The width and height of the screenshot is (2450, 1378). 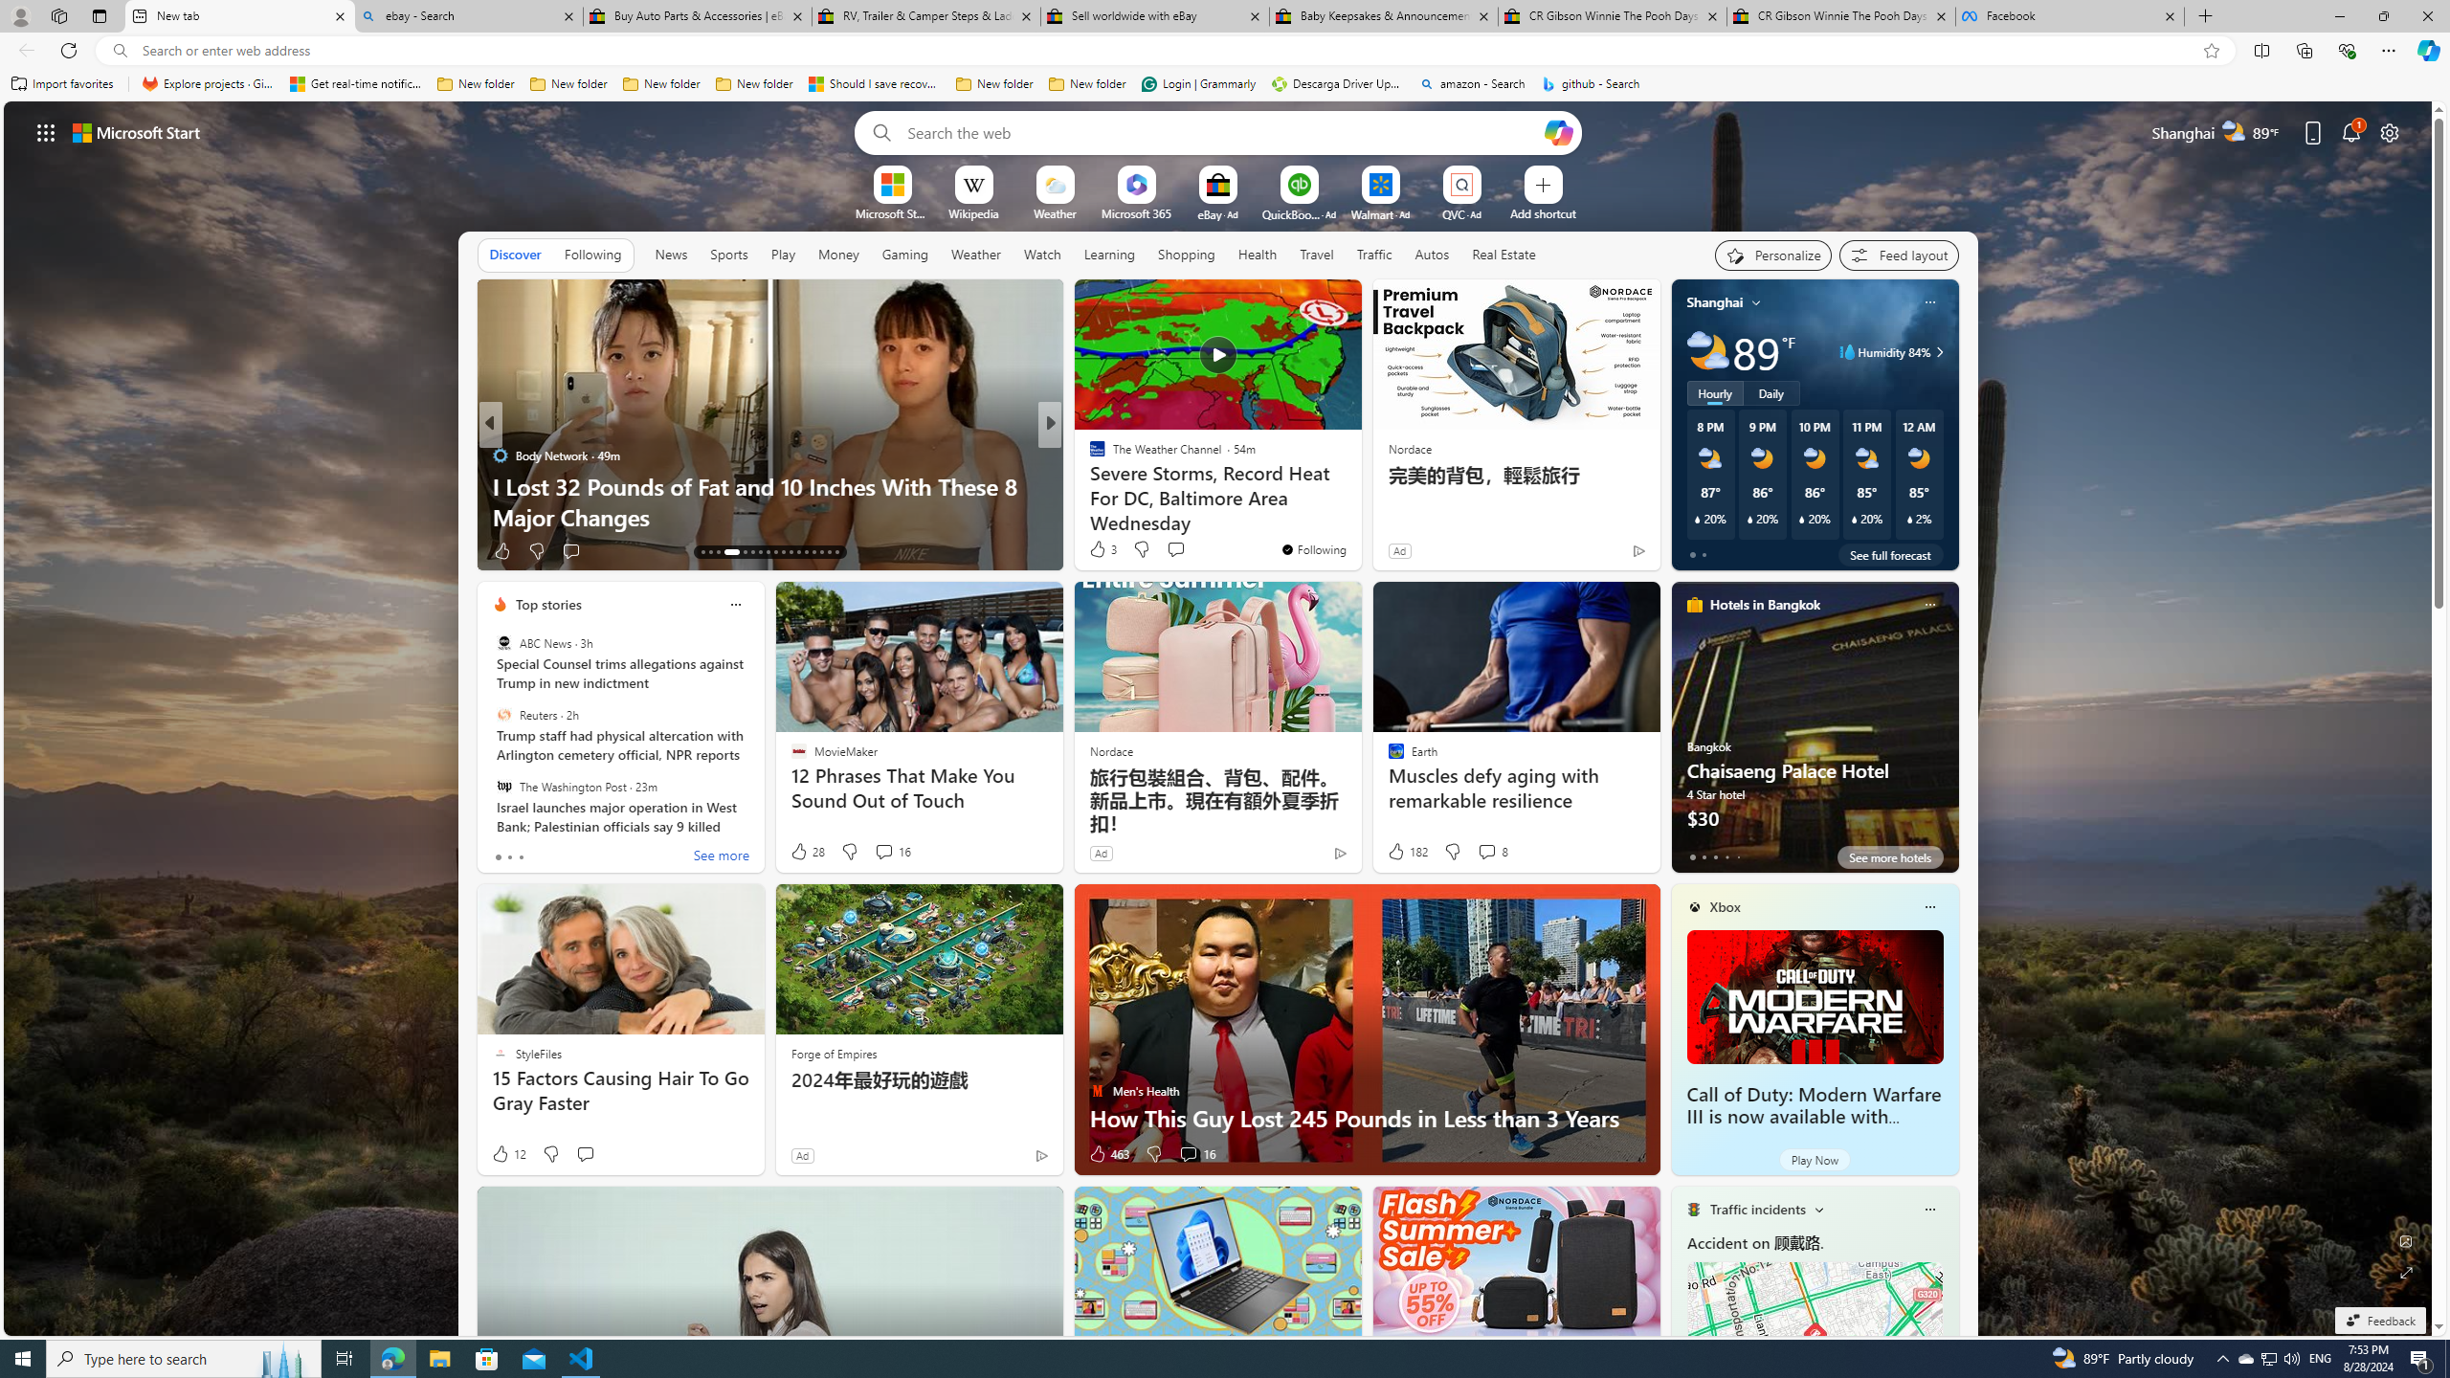 I want to click on 20 Activities People Over 60 Should Skip, so click(x=1358, y=517).